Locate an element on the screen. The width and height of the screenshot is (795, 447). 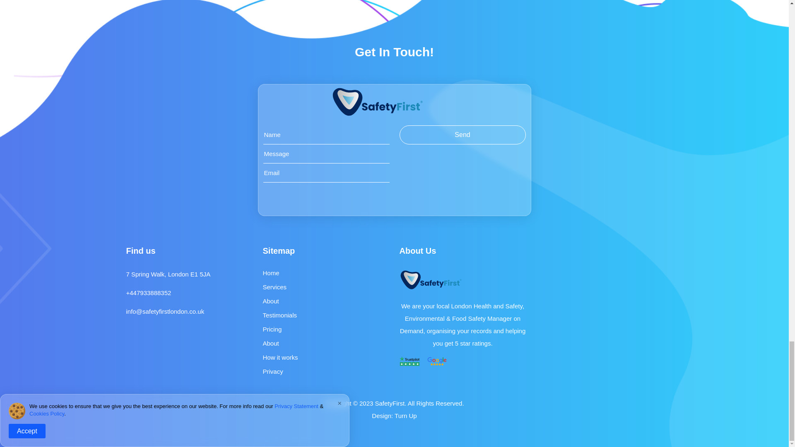
Testimonials is located at coordinates (279, 315).